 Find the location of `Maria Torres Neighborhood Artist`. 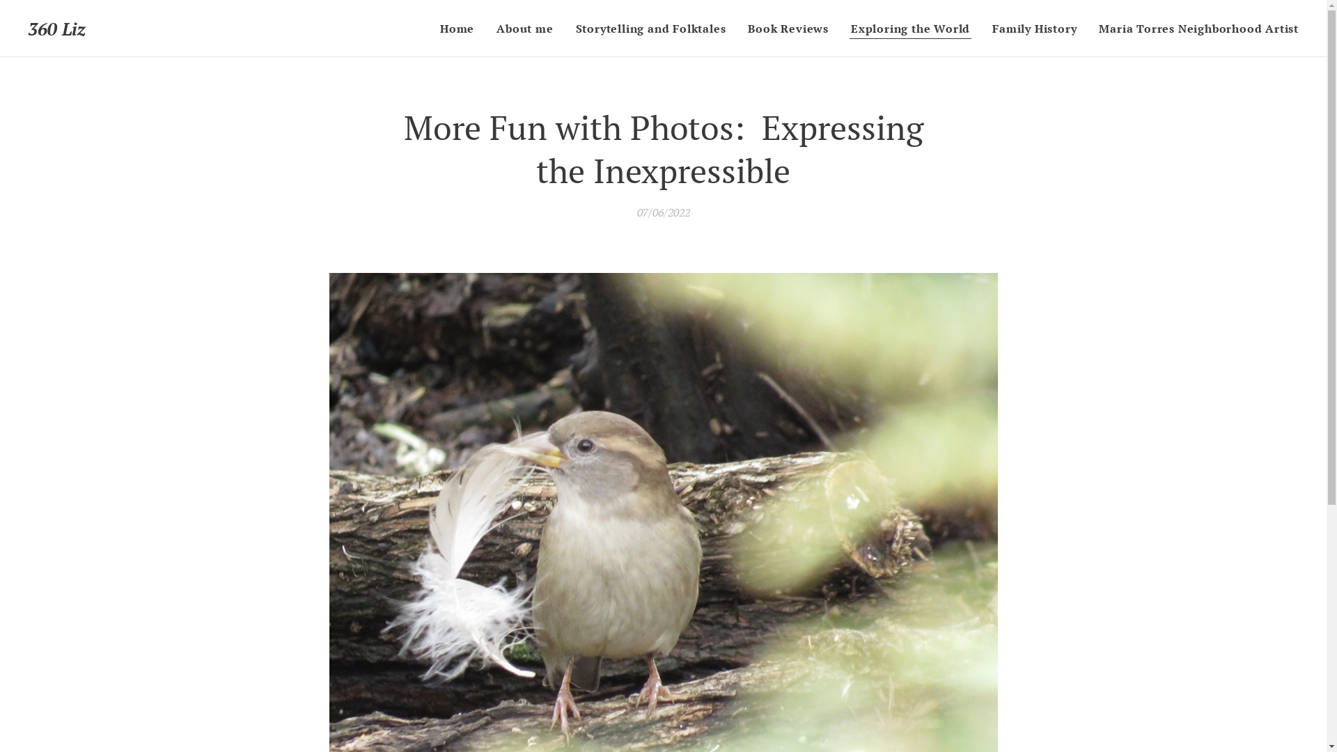

Maria Torres Neighborhood Artist is located at coordinates (1194, 29).